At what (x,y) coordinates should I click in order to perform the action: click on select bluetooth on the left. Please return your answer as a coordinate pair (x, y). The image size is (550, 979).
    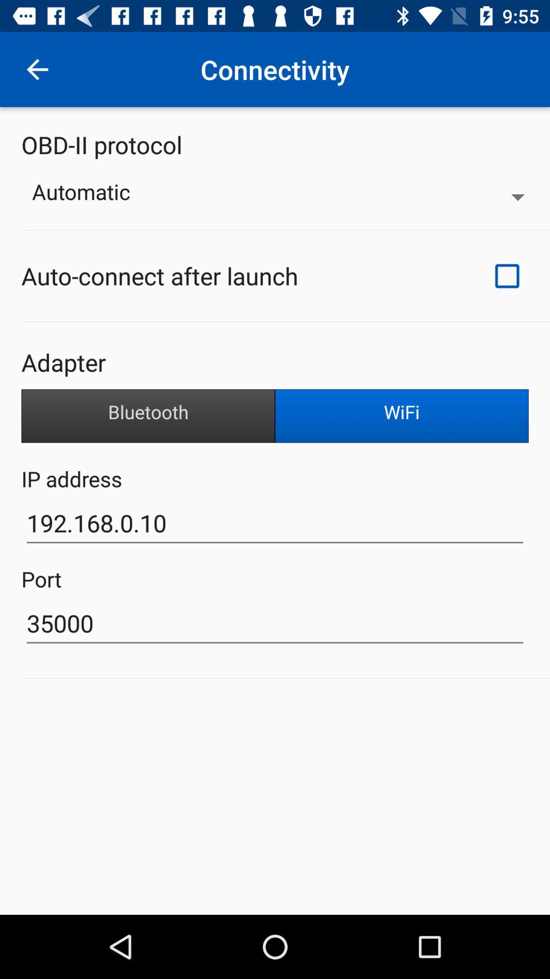
    Looking at the image, I should click on (148, 416).